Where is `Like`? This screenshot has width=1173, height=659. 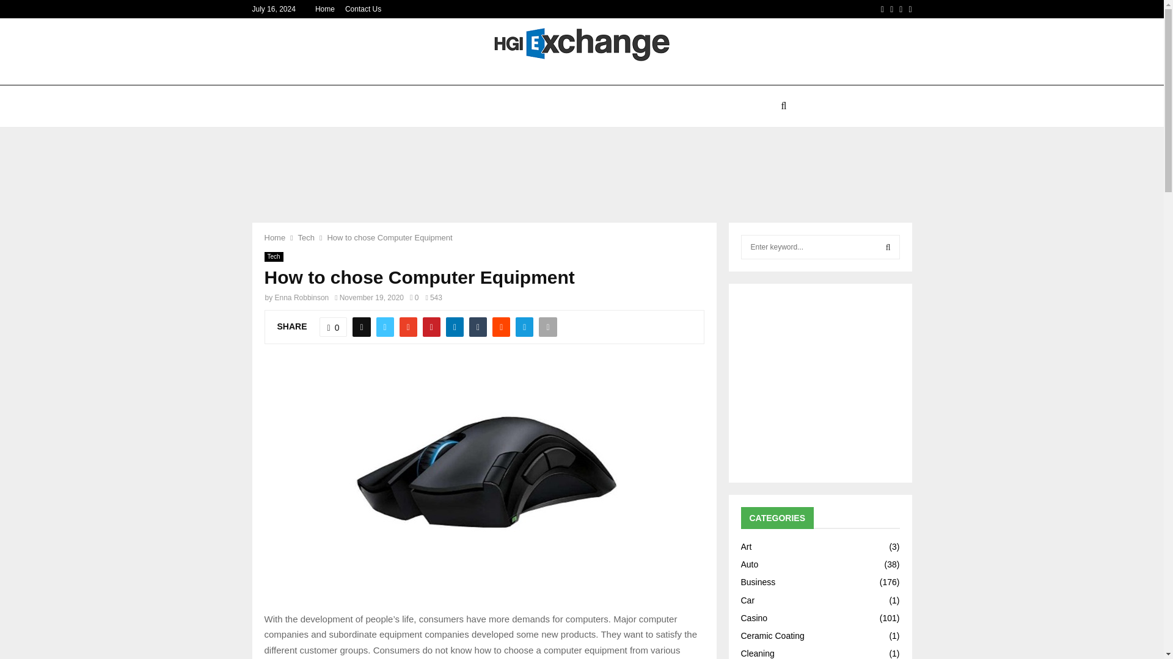
Like is located at coordinates (333, 326).